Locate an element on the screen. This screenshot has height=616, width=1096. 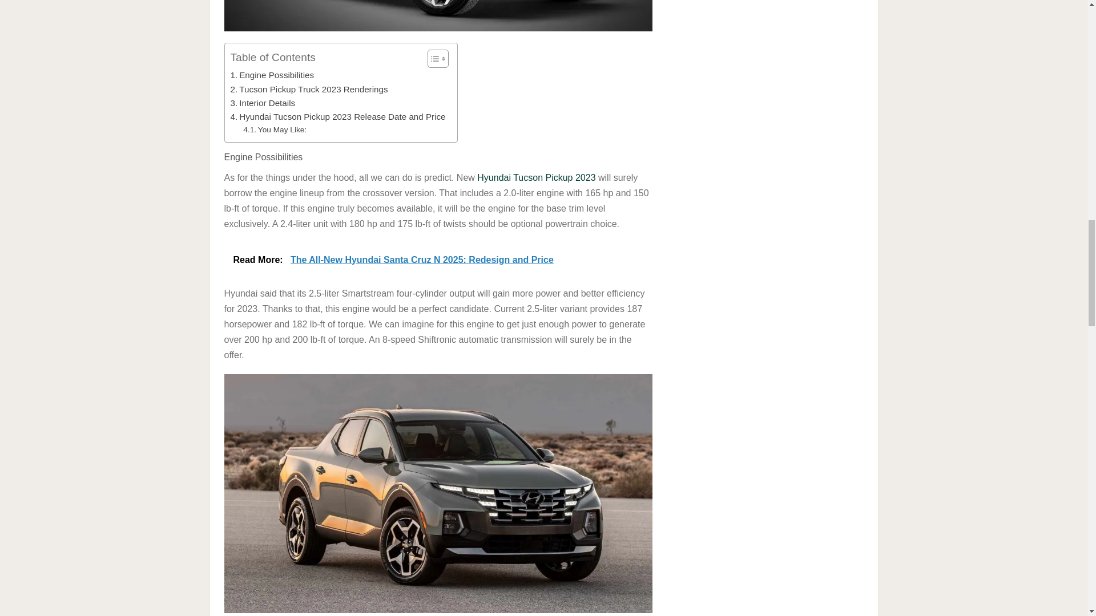
You May Like: is located at coordinates (275, 130).